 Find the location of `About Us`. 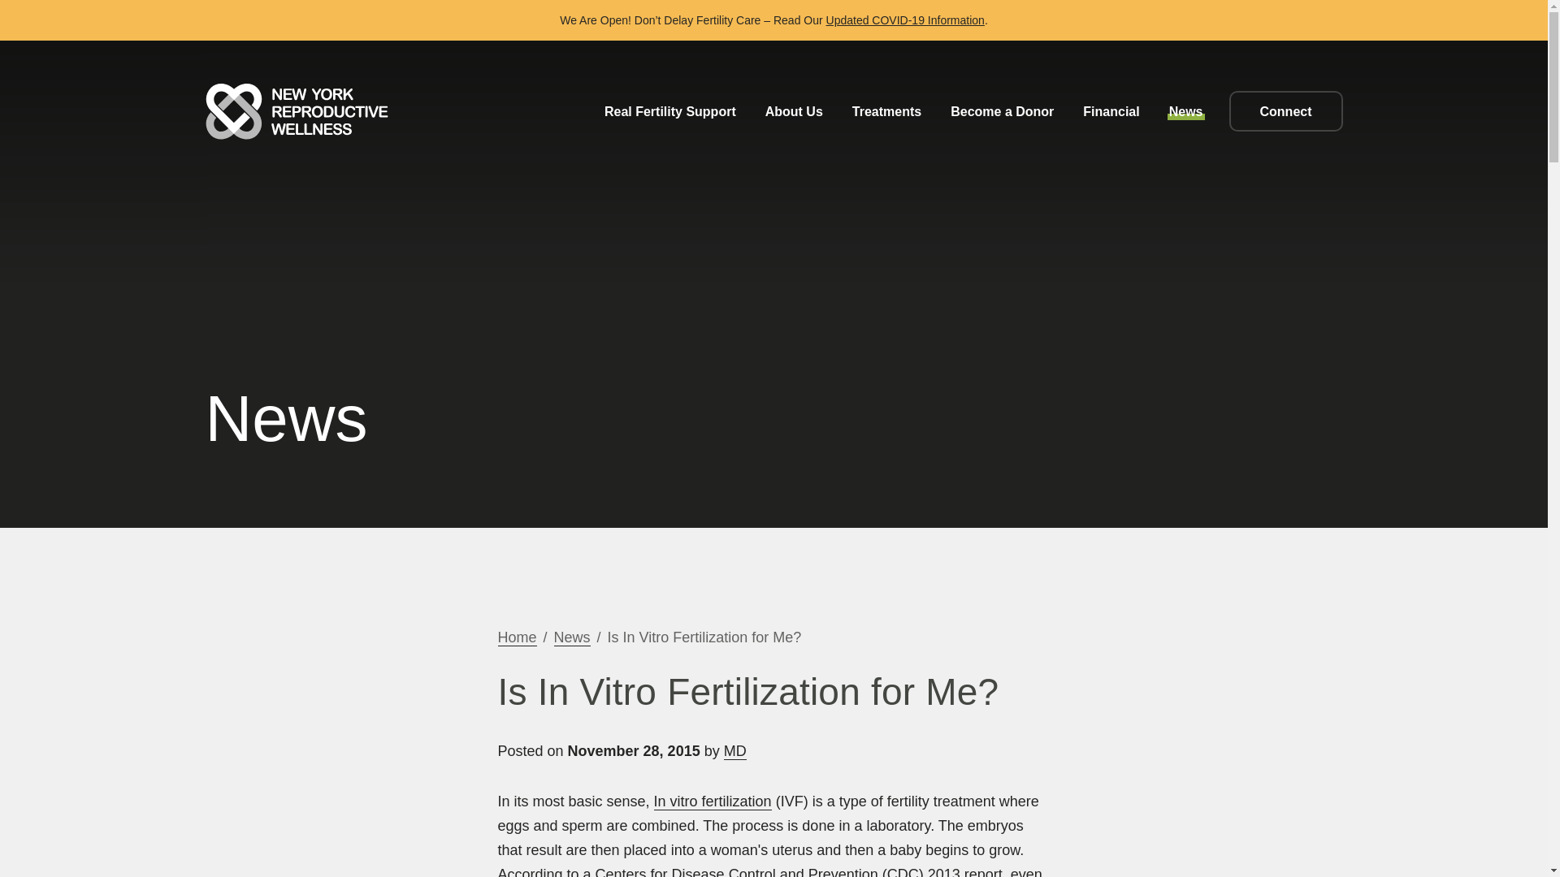

About Us is located at coordinates (794, 110).